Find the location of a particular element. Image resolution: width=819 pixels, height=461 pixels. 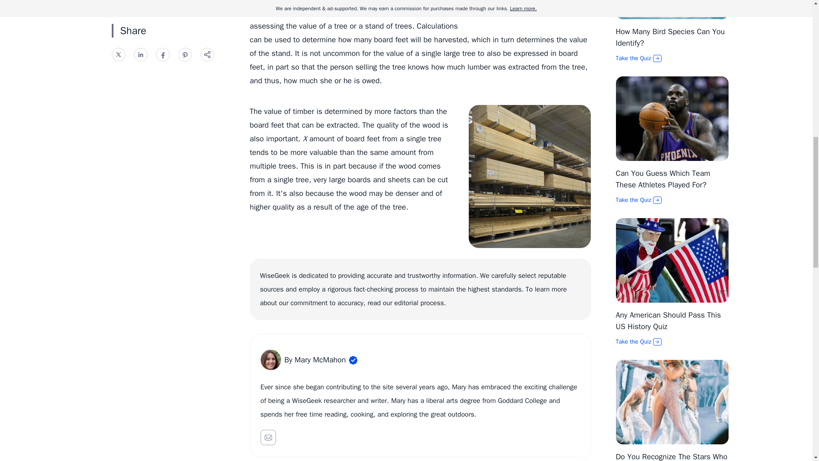

Take the Quiz is located at coordinates (672, 200).